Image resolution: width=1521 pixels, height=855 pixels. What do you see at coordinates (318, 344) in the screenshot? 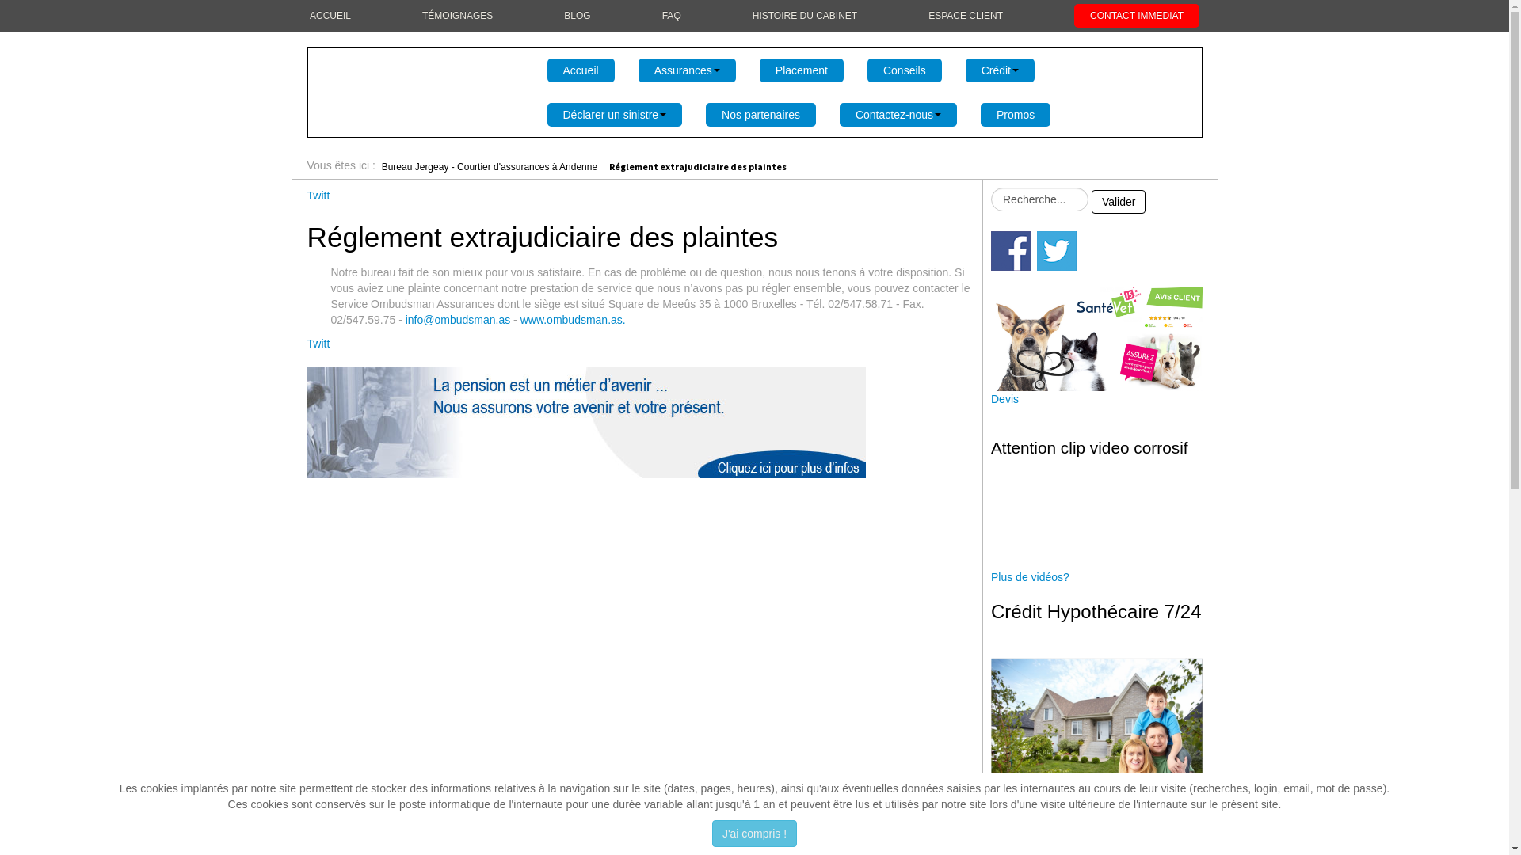
I see `Twitt` at bounding box center [318, 344].